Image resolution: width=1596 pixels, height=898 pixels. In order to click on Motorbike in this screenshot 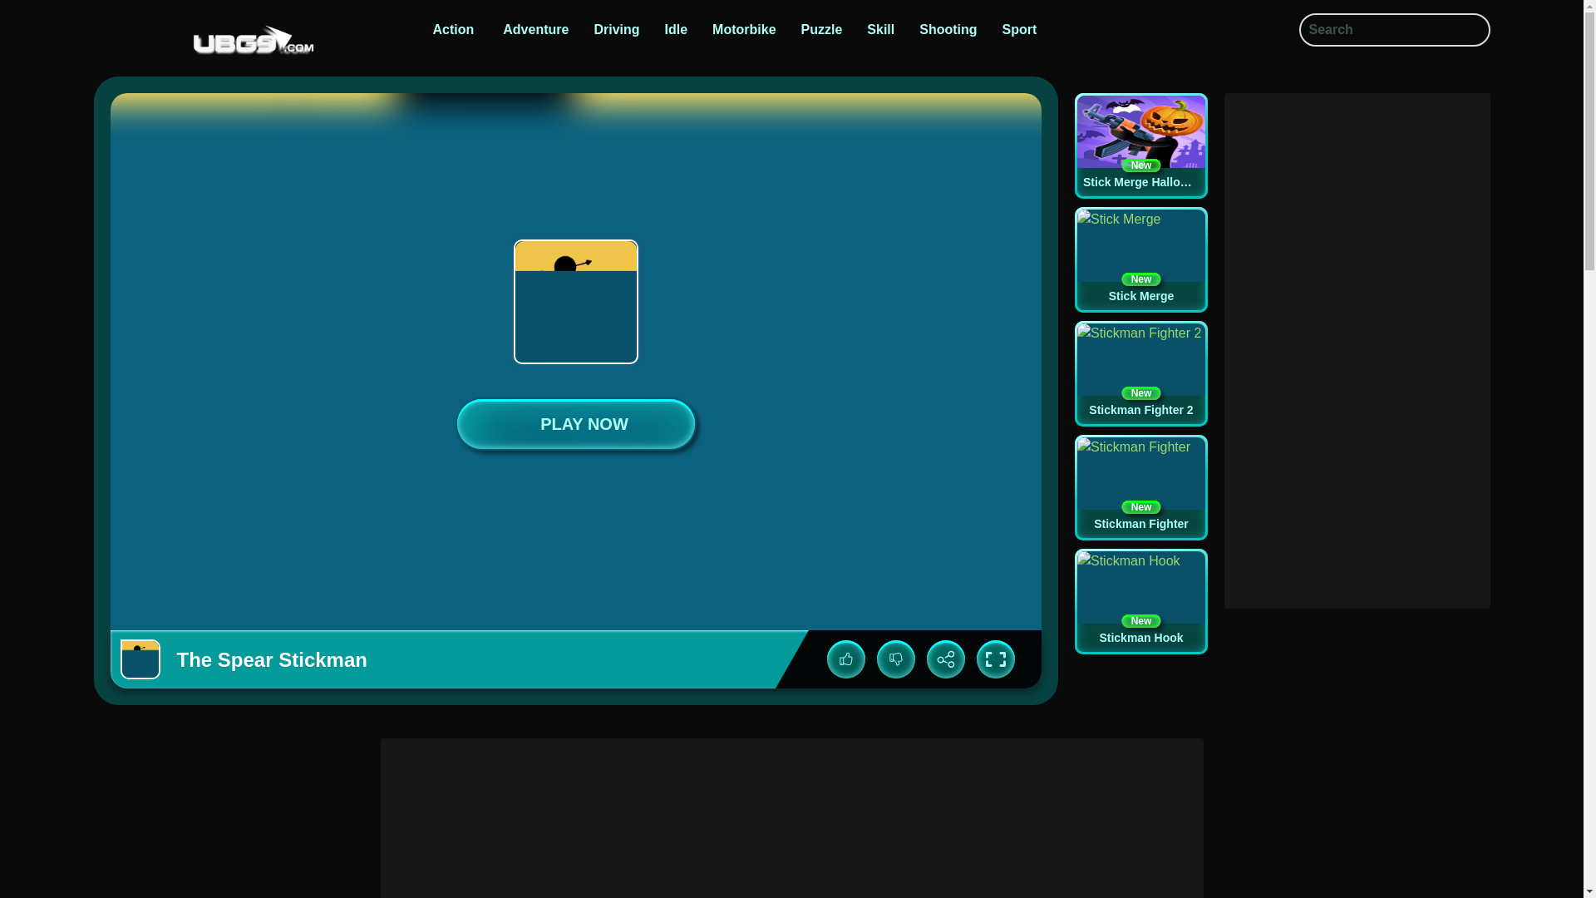, I will do `click(743, 30)`.